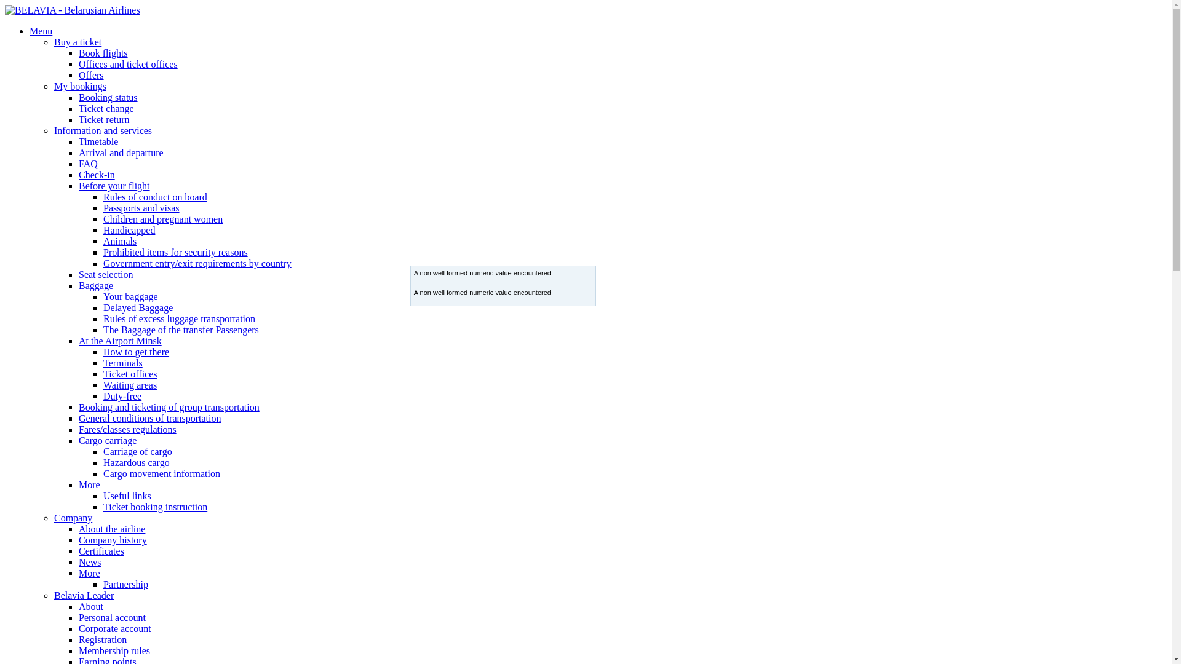  I want to click on Fares/classes regulations, so click(128, 429).